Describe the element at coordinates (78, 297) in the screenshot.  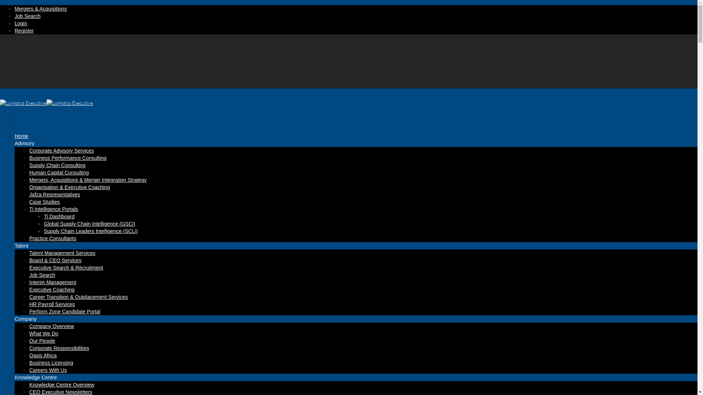
I see `Career Transition & Outplacement Services` at that location.